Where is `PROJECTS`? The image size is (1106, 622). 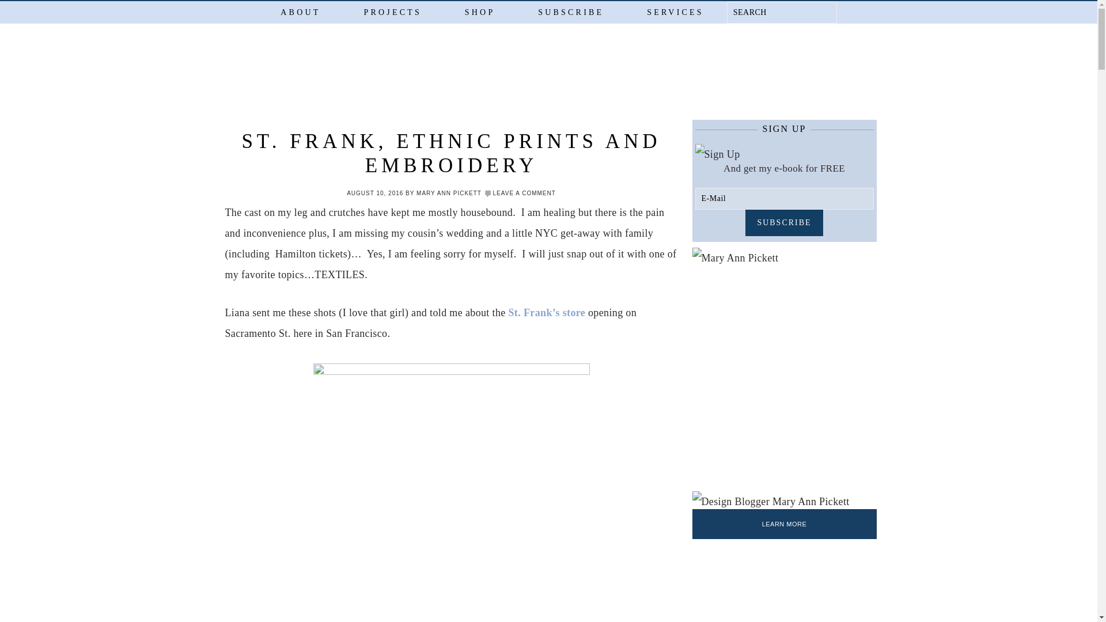 PROJECTS is located at coordinates (392, 12).